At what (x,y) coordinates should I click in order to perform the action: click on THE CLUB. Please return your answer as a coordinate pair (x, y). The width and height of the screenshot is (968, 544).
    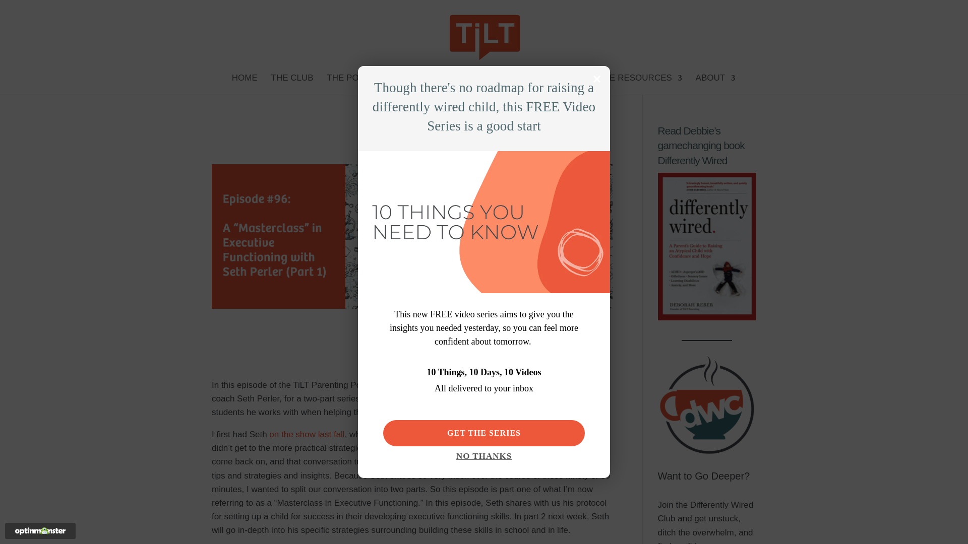
    Looking at the image, I should click on (292, 84).